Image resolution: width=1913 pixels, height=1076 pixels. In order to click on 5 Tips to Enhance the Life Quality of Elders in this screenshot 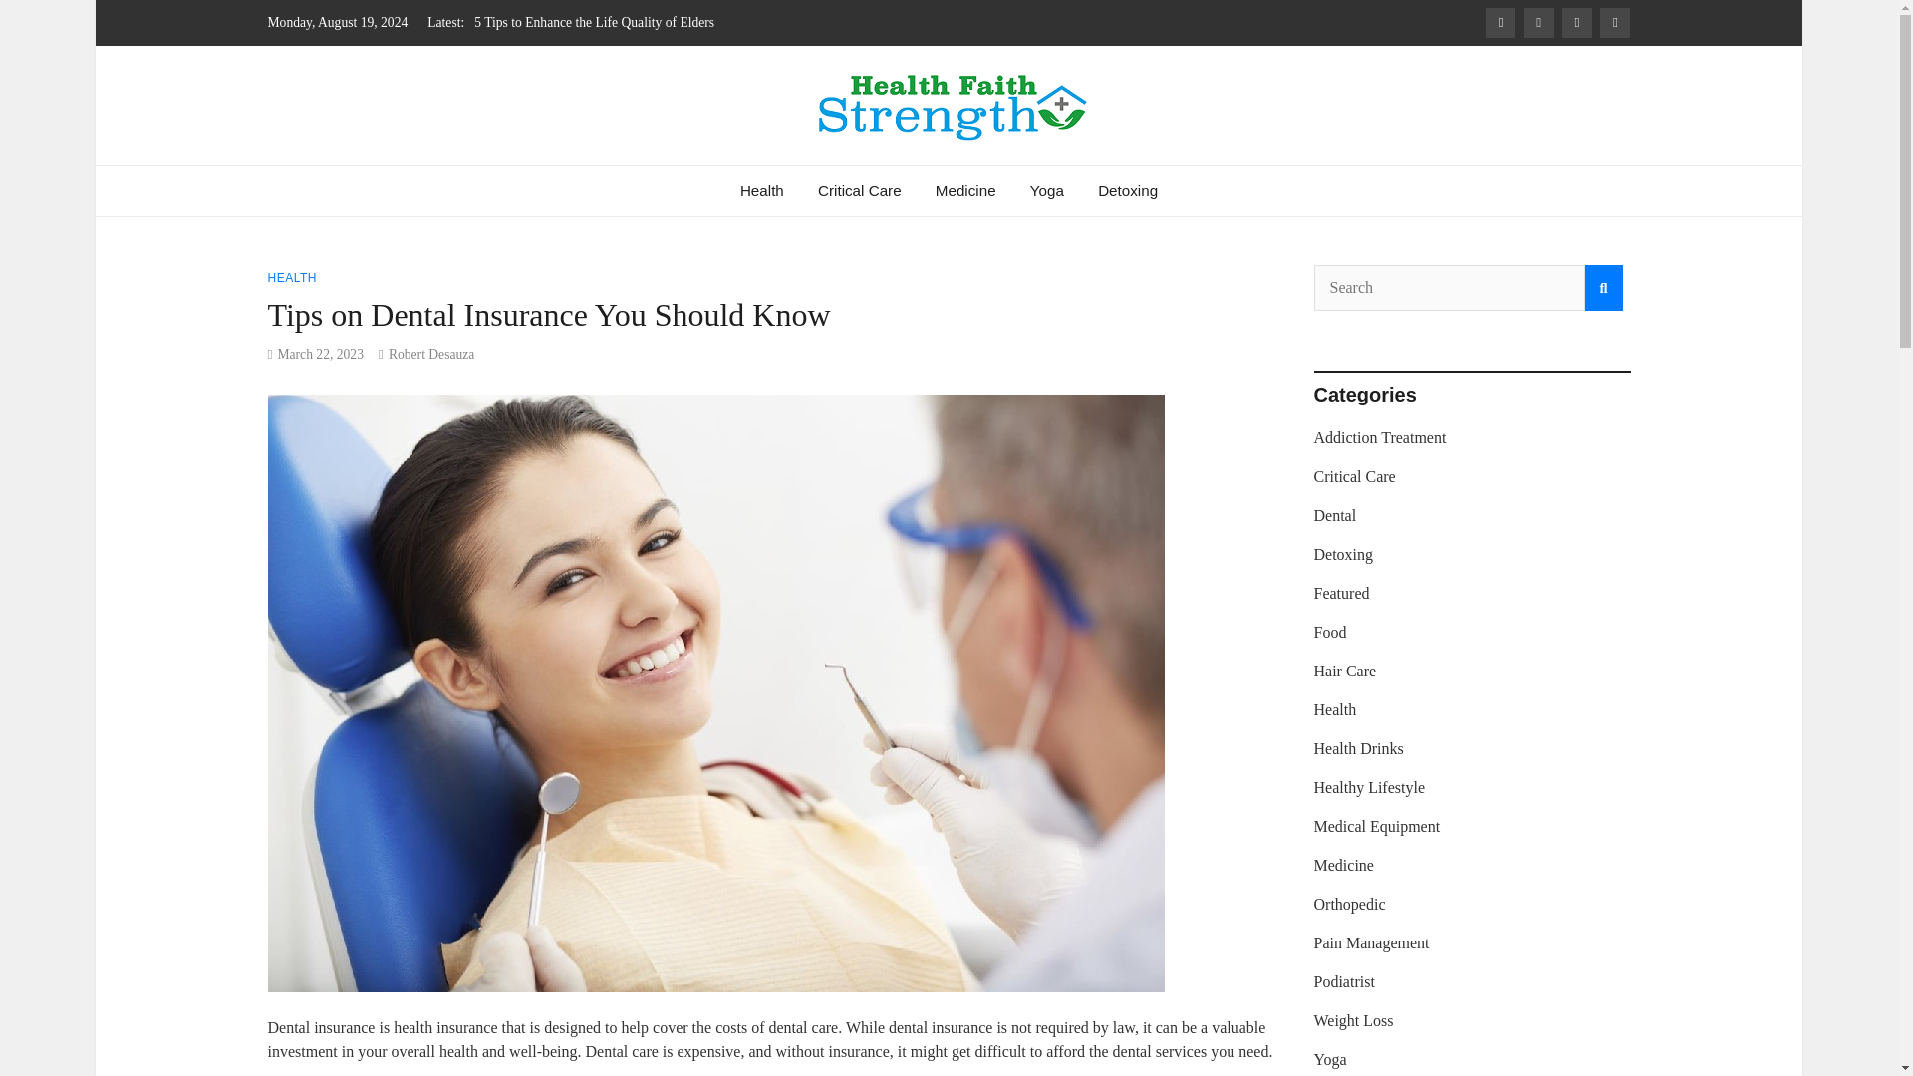, I will do `click(594, 22)`.